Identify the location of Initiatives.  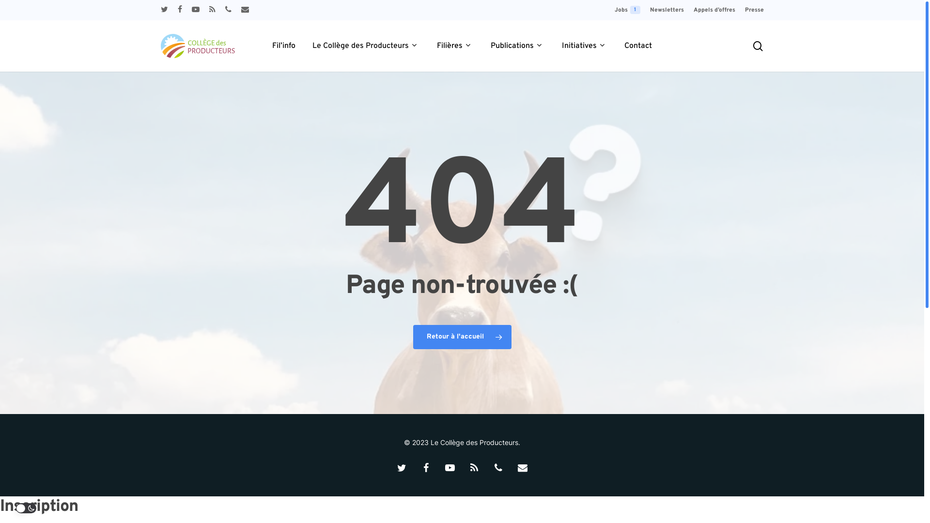
(585, 46).